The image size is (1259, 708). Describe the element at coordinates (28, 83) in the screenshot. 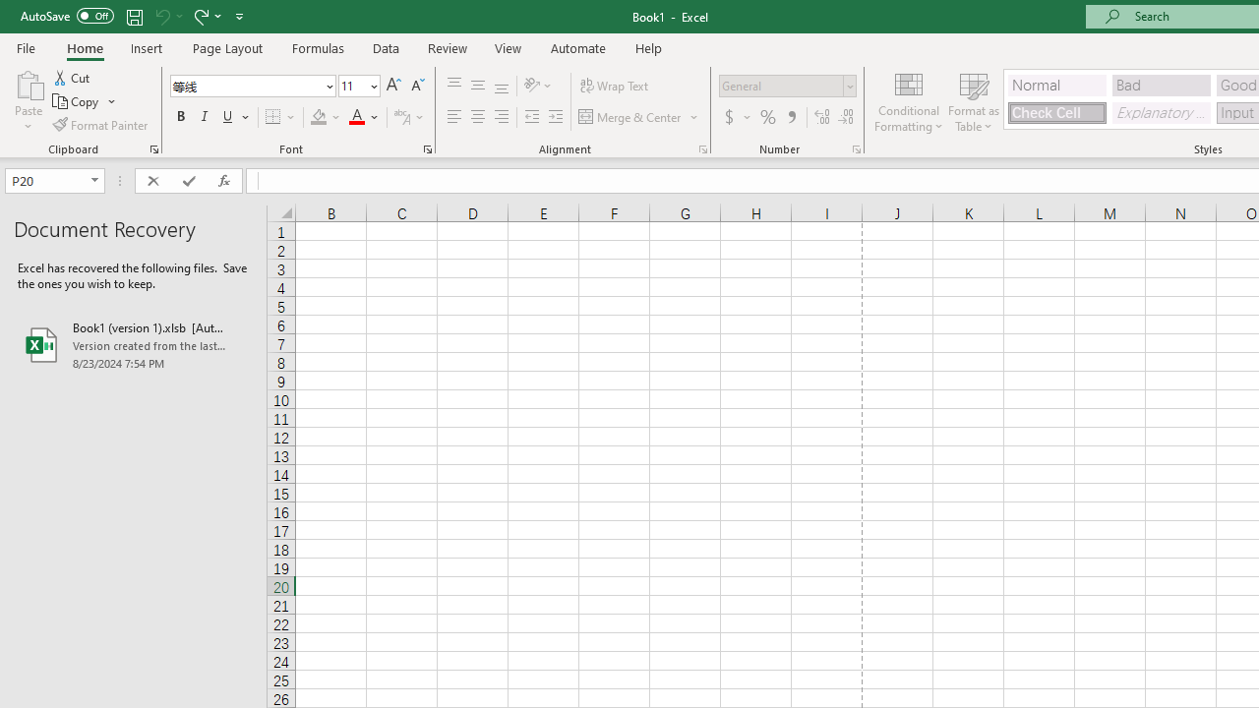

I see `Paste` at that location.